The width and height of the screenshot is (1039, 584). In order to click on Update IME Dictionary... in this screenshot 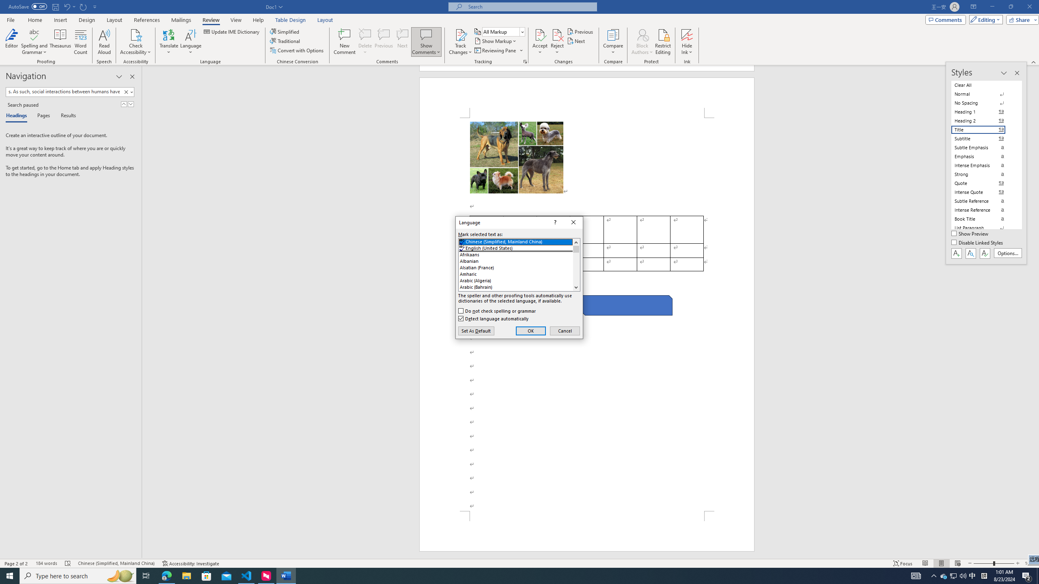, I will do `click(232, 32)`.